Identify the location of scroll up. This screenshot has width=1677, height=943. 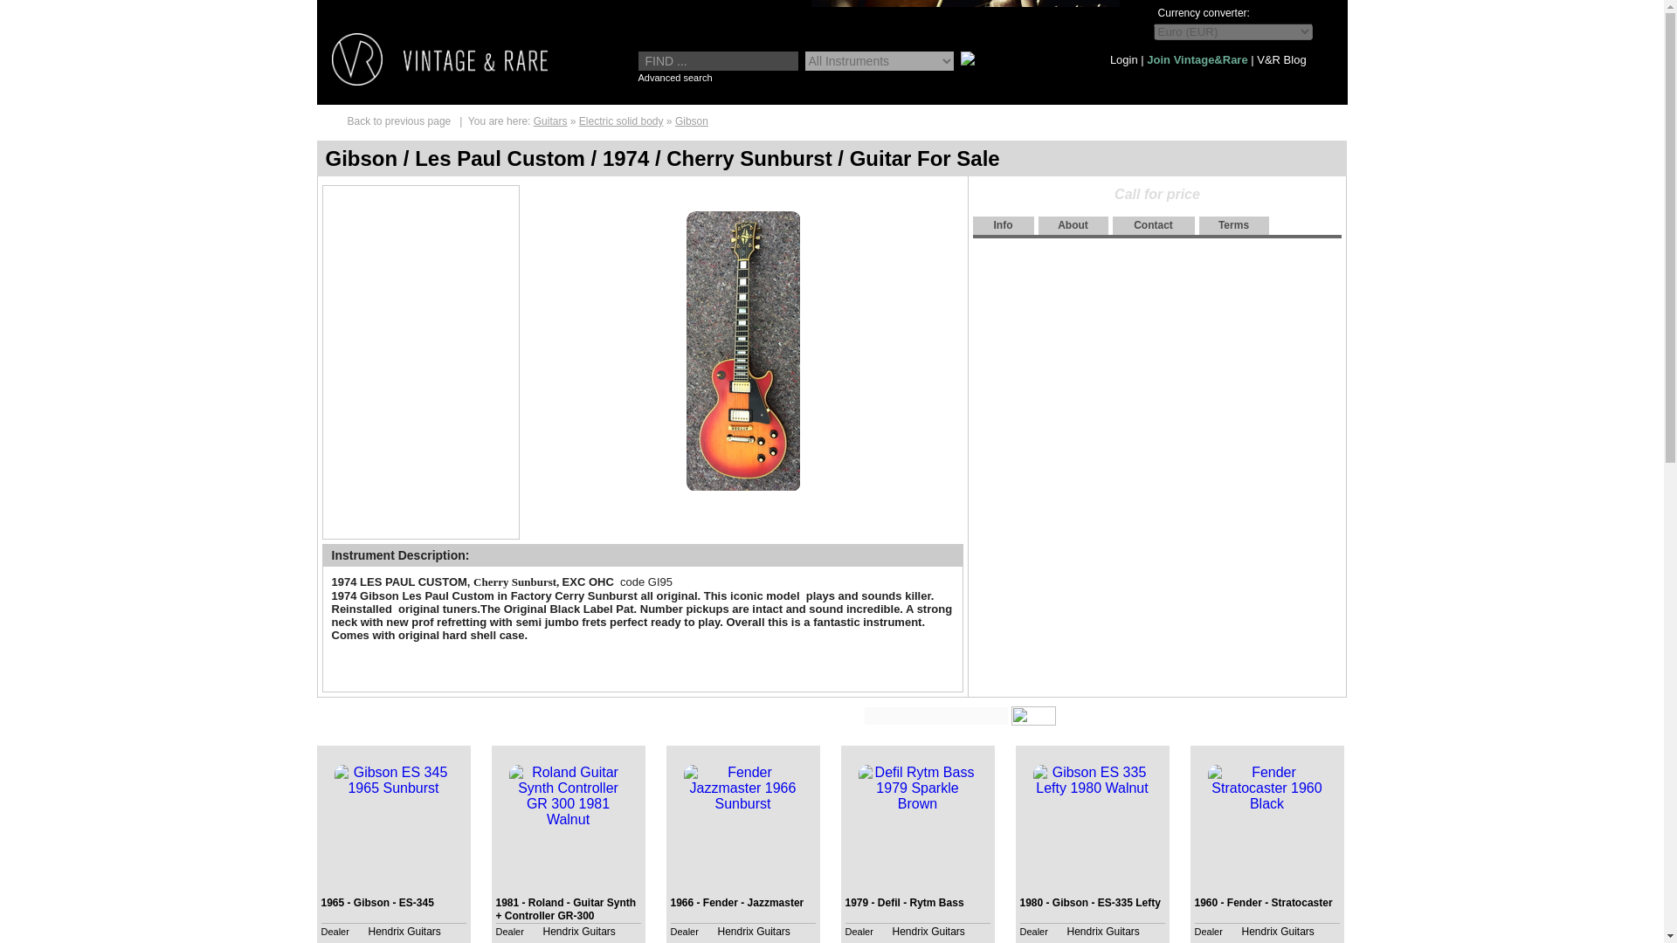
(421, 195).